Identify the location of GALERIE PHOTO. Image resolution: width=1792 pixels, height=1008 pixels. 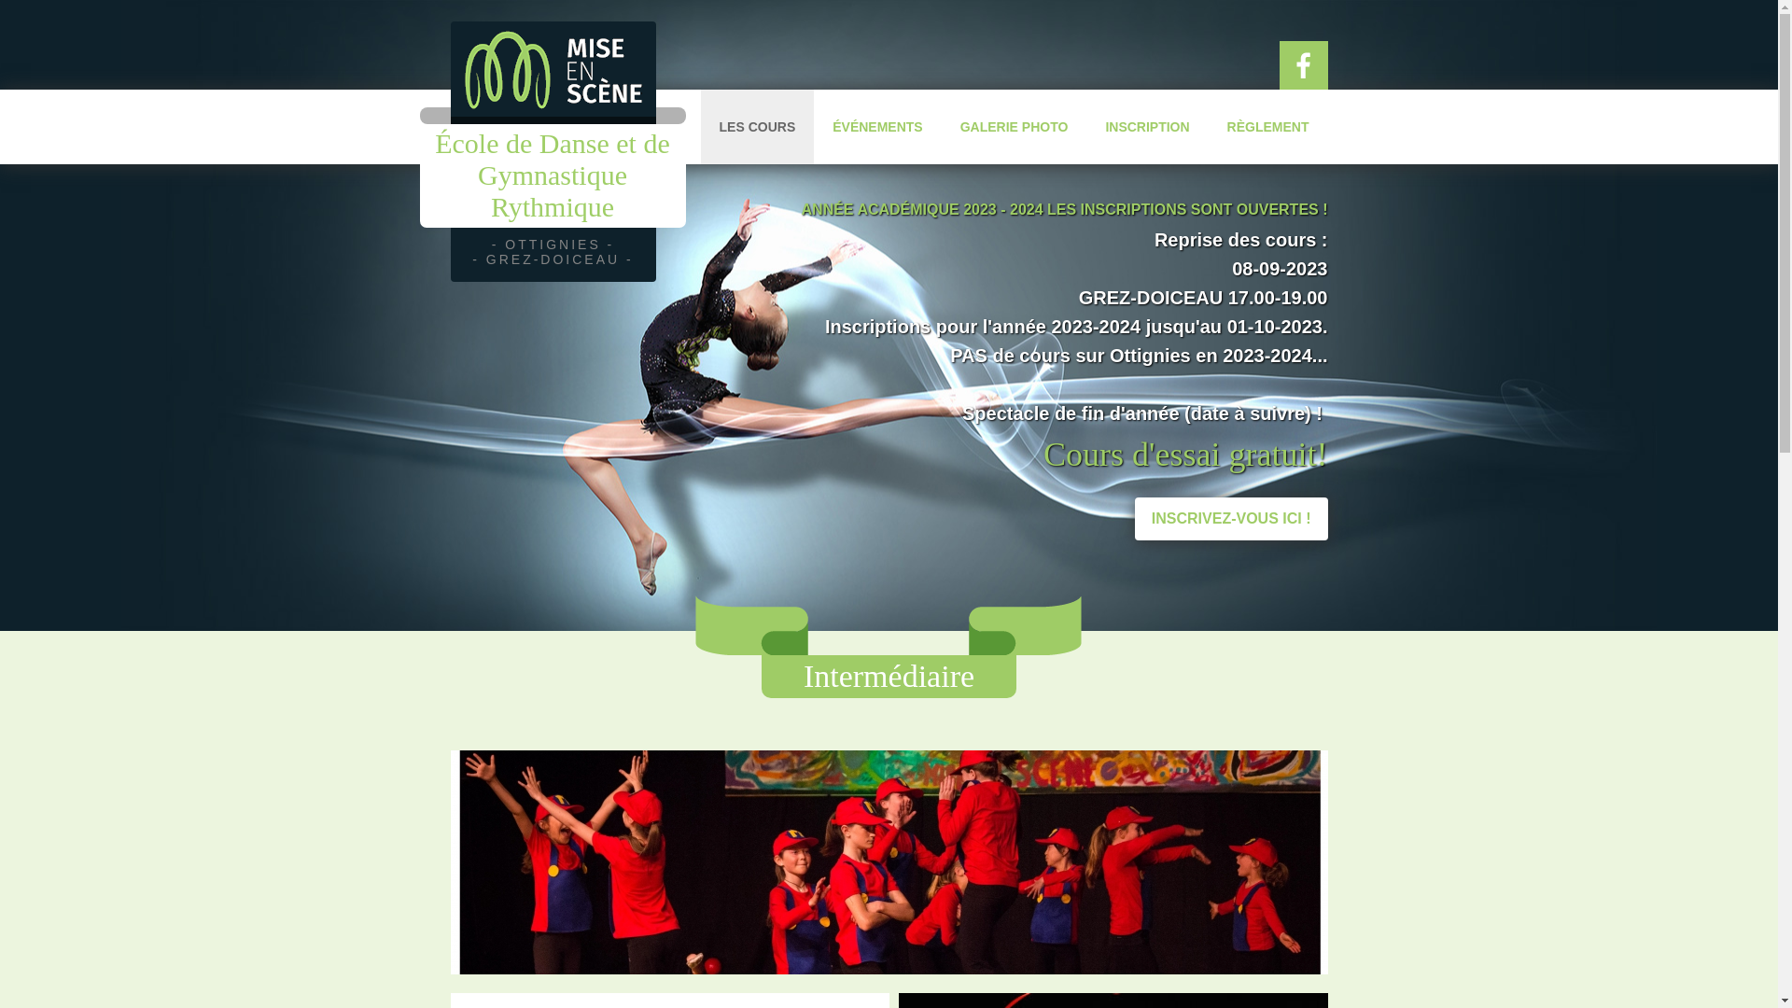
(1015, 127).